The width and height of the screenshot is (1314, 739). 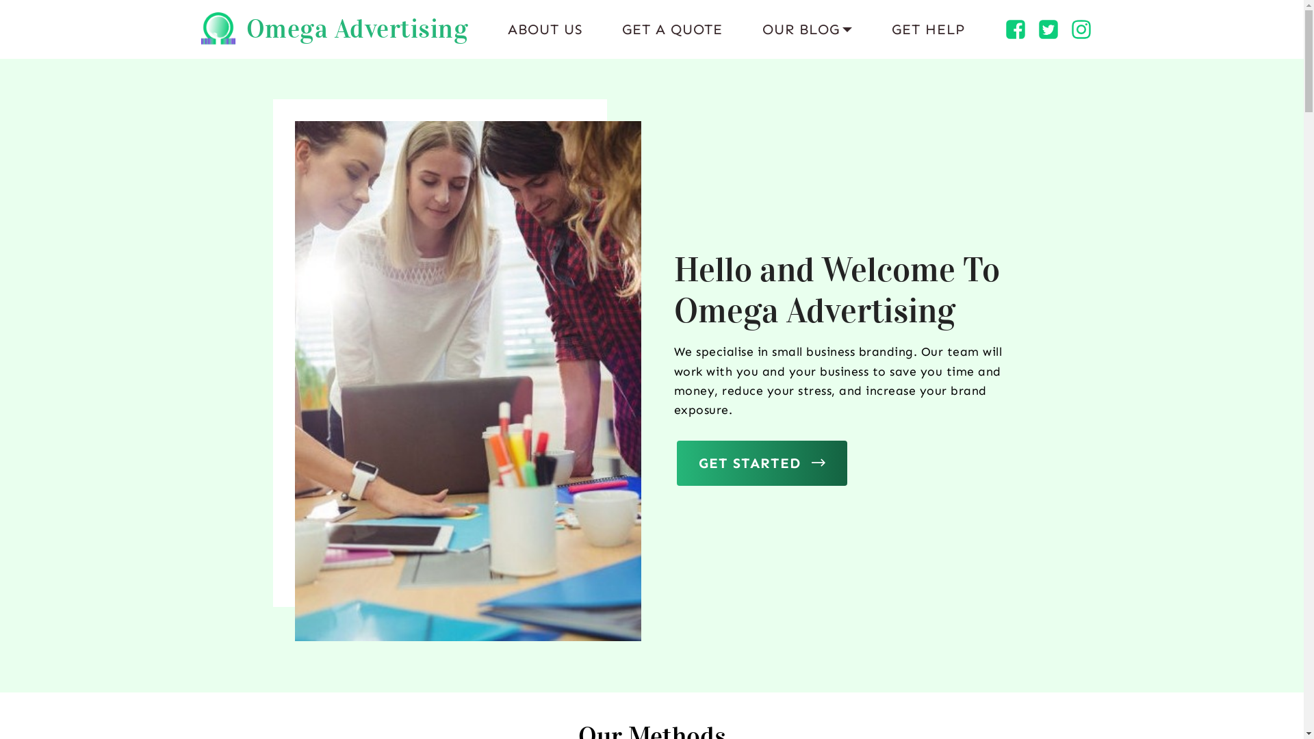 I want to click on GET HELP, so click(x=928, y=29).